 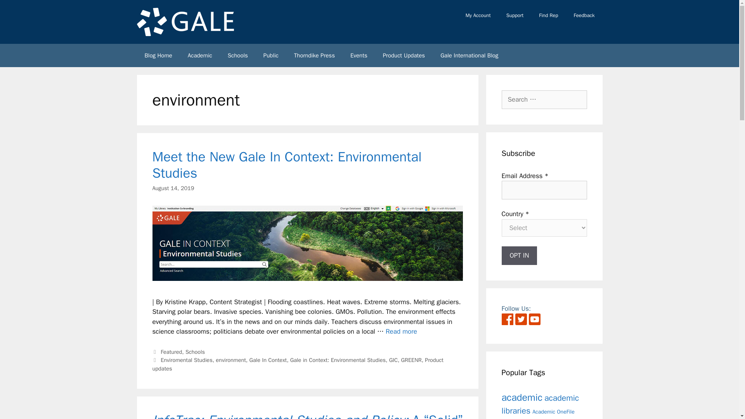 I want to click on Academic, so click(x=200, y=55).